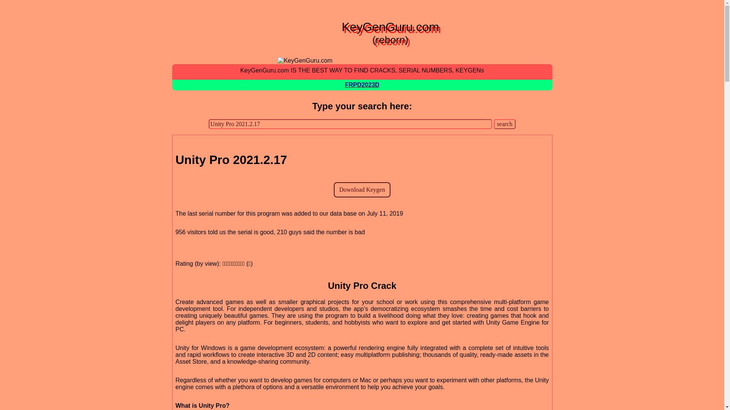 The height and width of the screenshot is (410, 730). What do you see at coordinates (362, 87) in the screenshot?
I see `FRPD2023D` at bounding box center [362, 87].